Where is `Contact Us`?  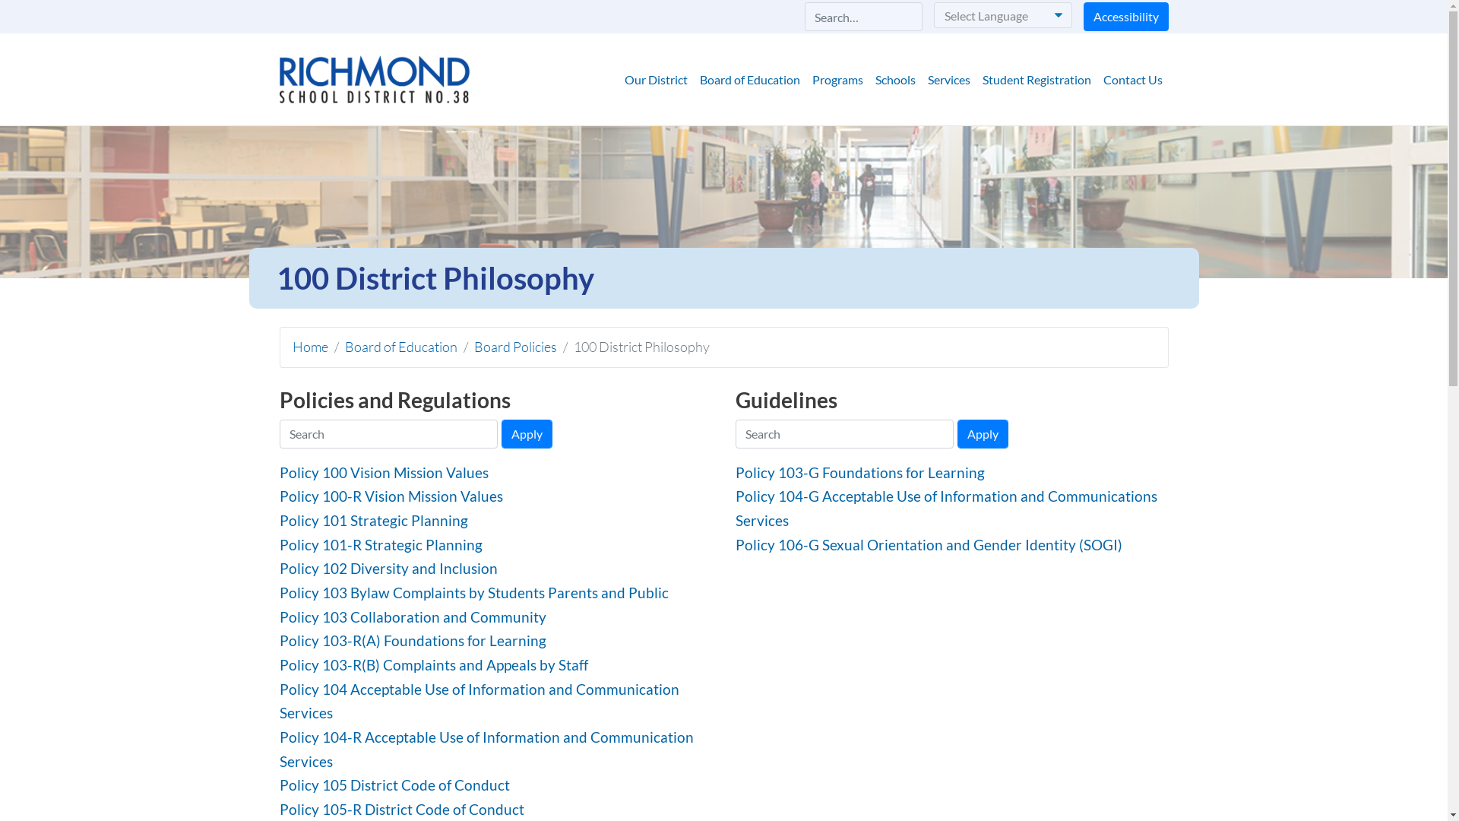
Contact Us is located at coordinates (1133, 80).